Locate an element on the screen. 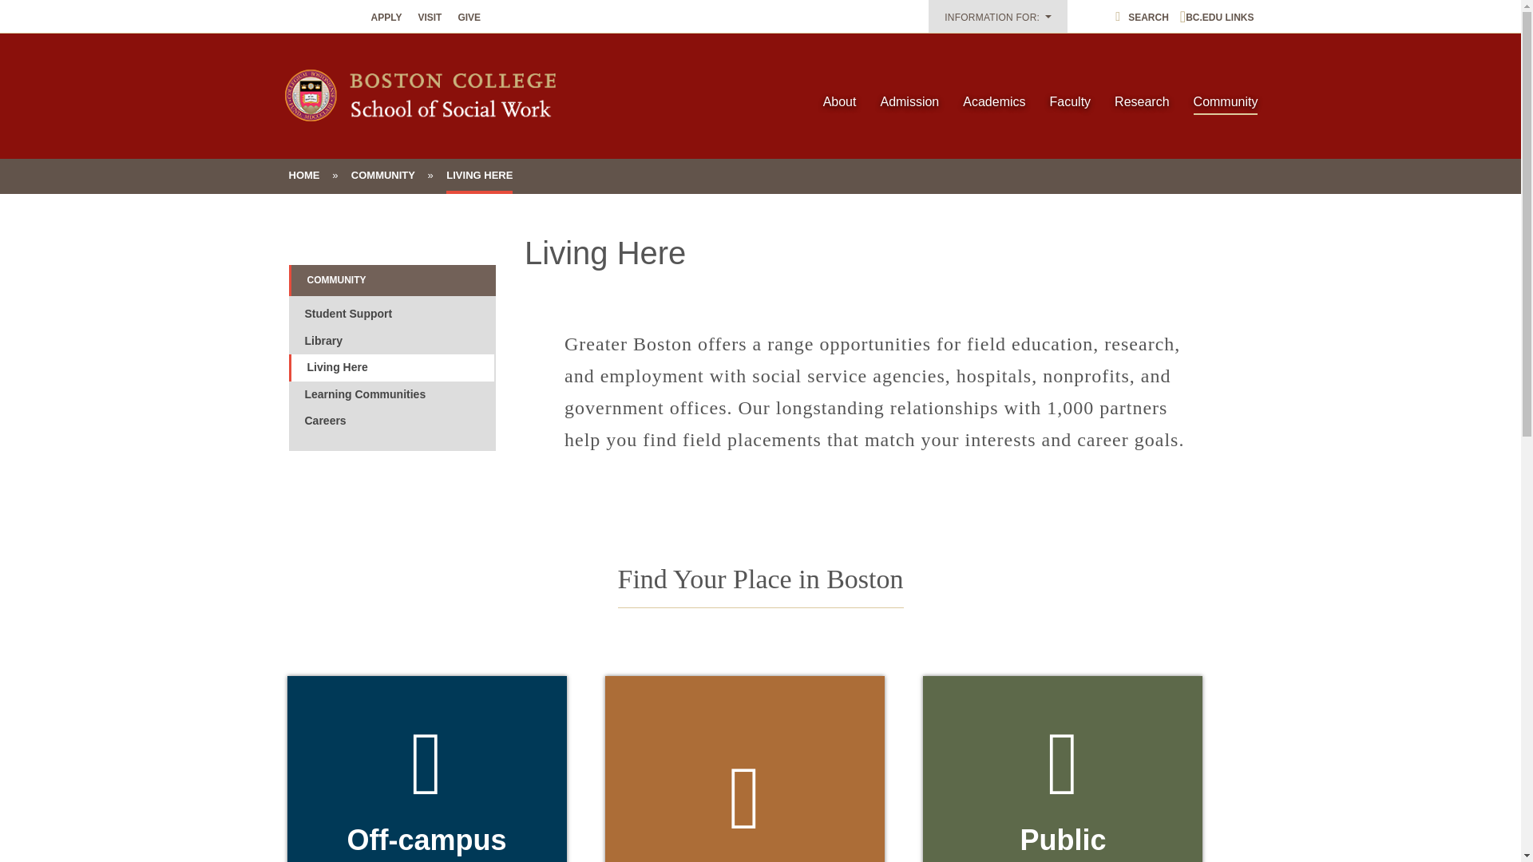 The width and height of the screenshot is (1533, 862). About is located at coordinates (840, 102).